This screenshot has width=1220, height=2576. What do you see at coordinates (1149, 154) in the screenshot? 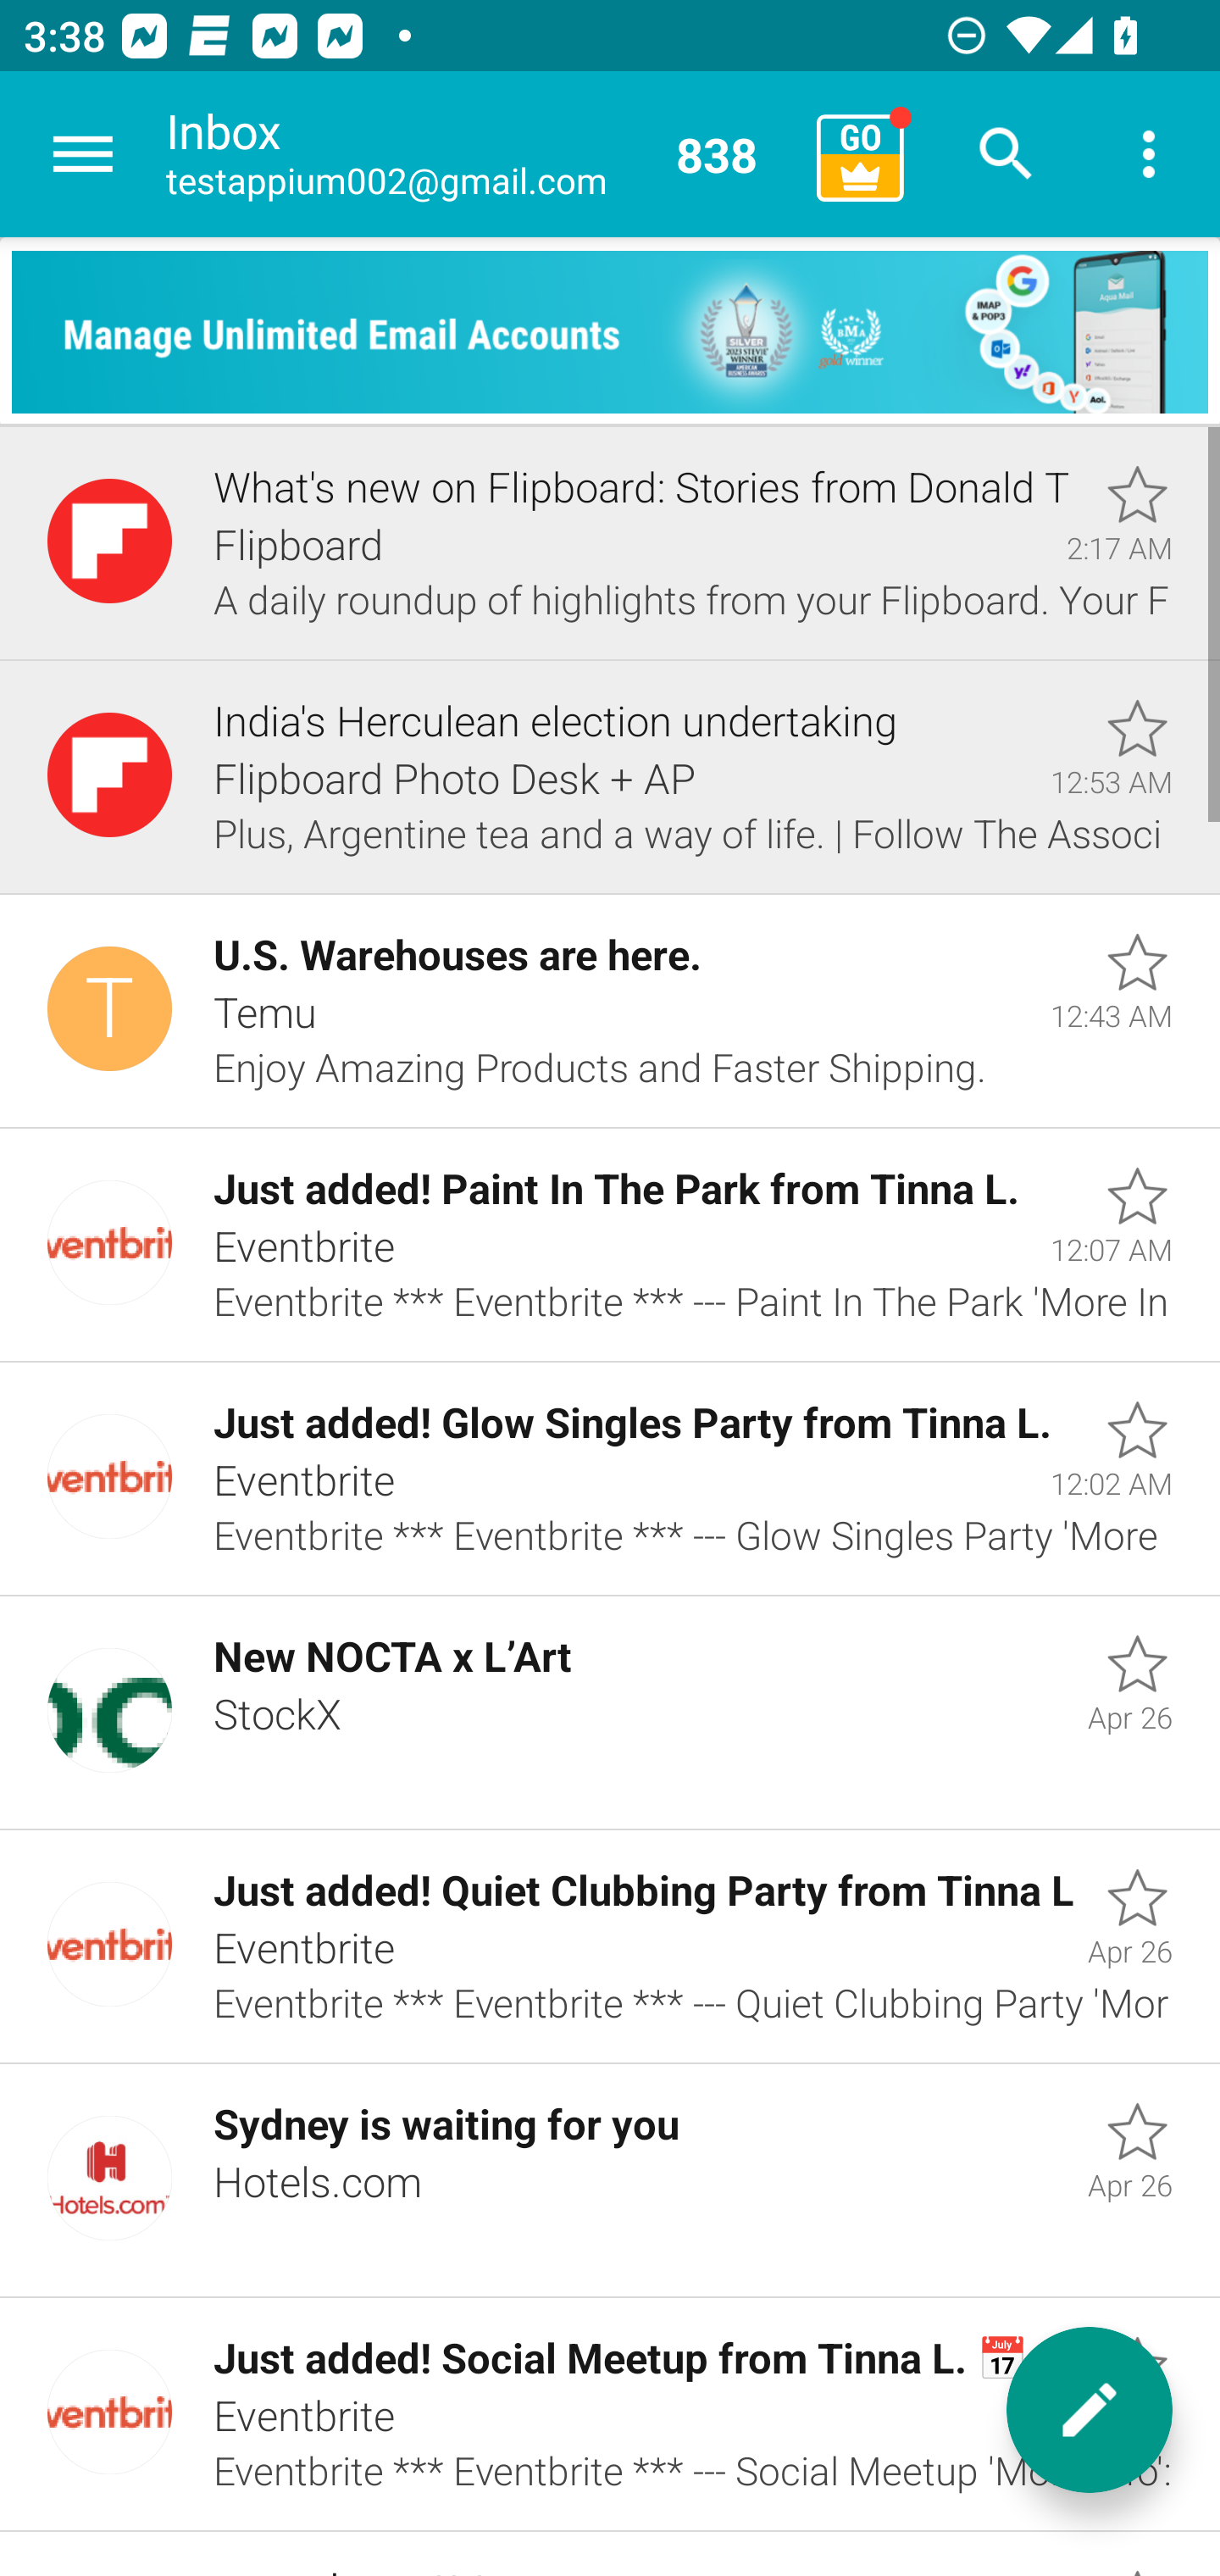
I see `More options` at bounding box center [1149, 154].